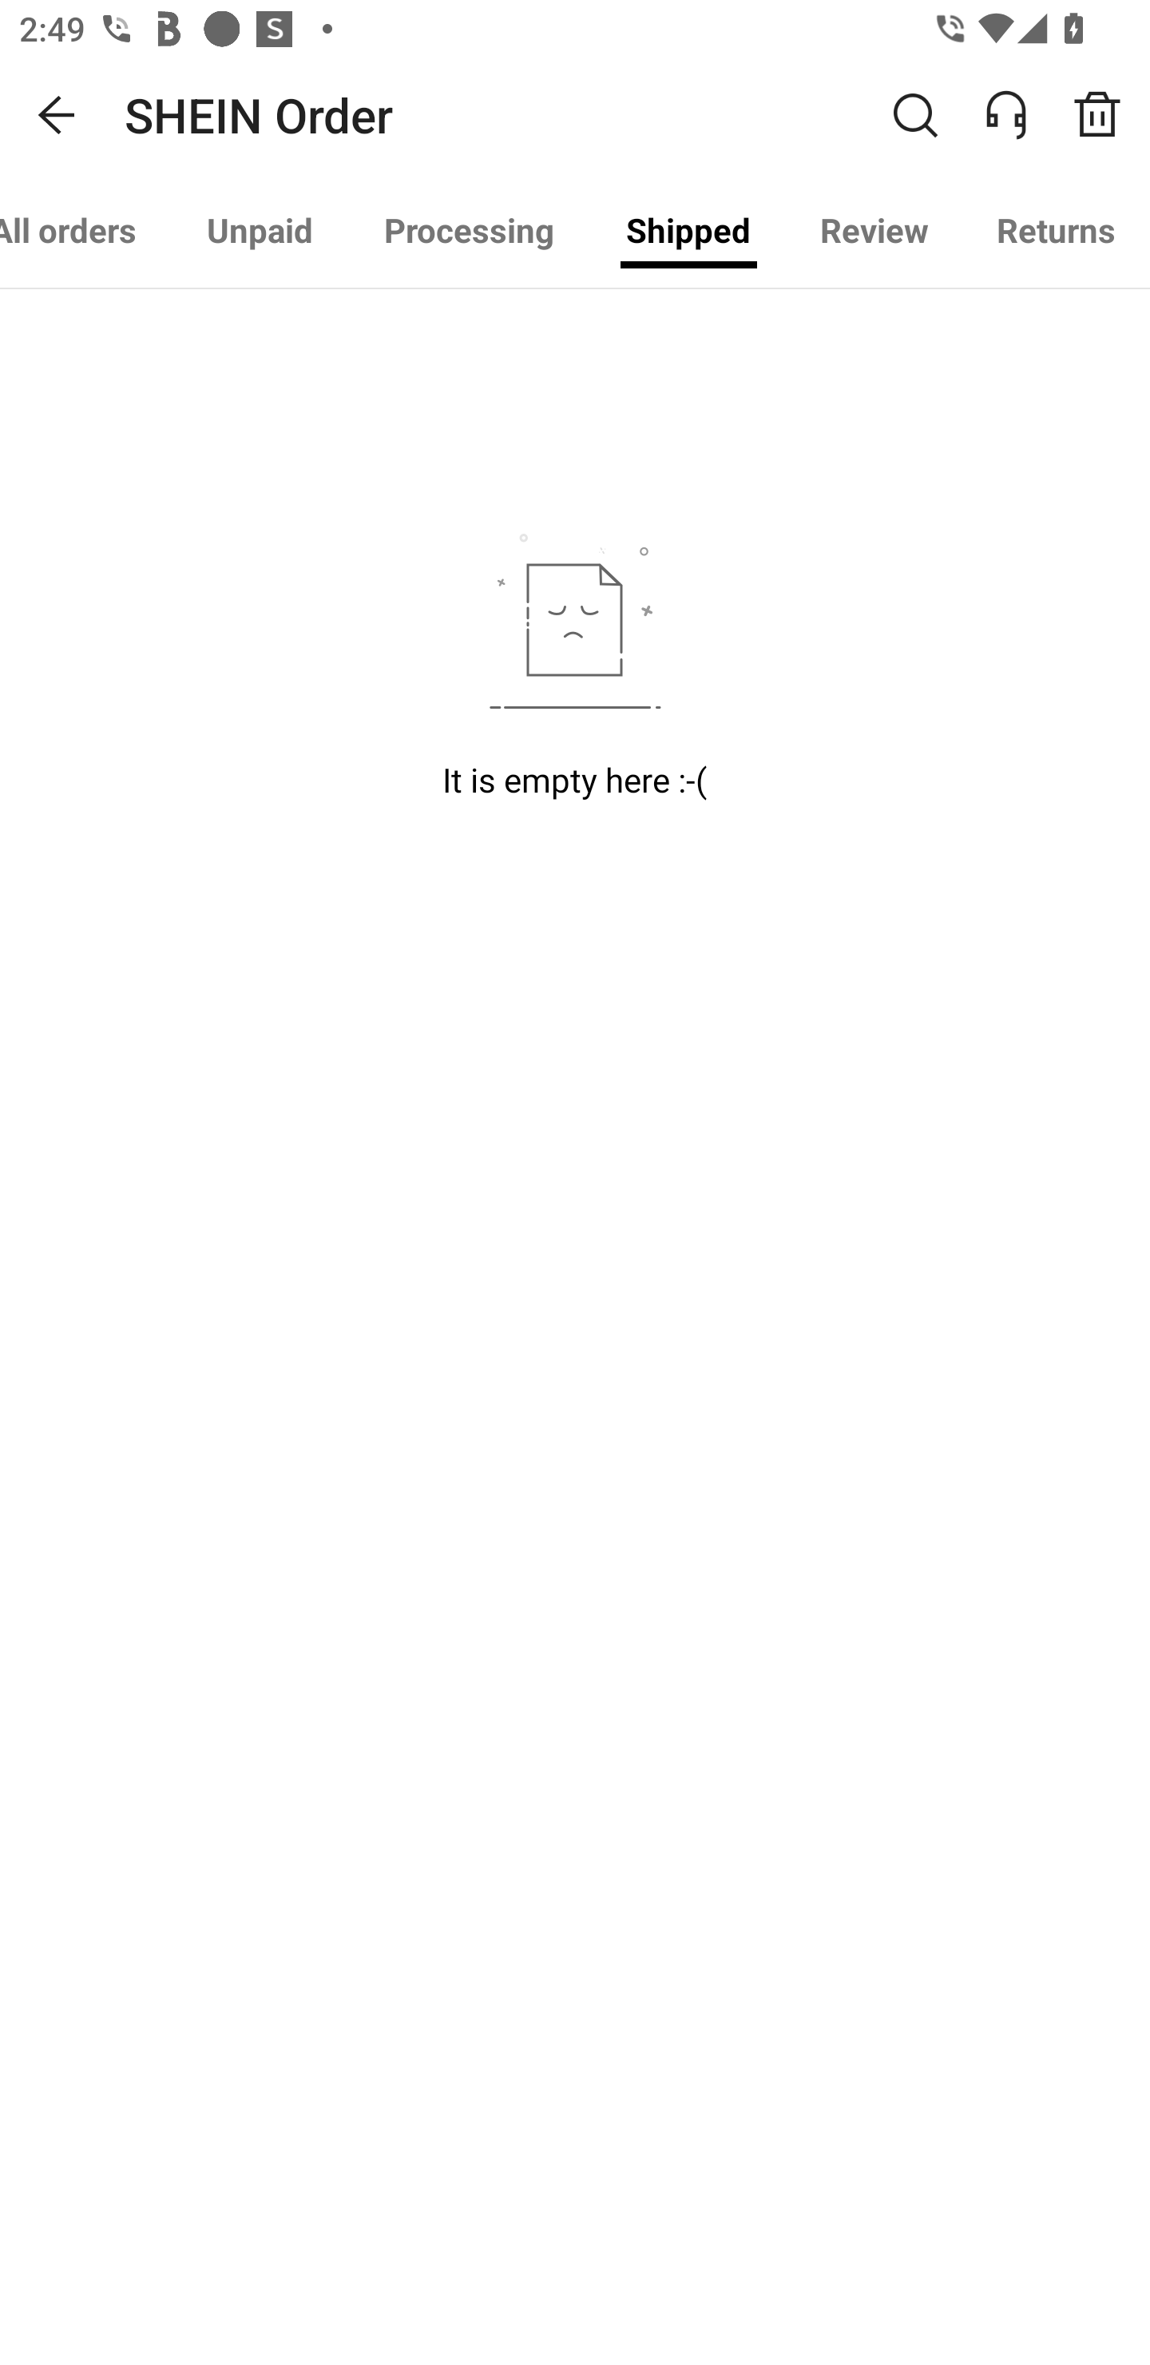  I want to click on Shipped, so click(688, 230).